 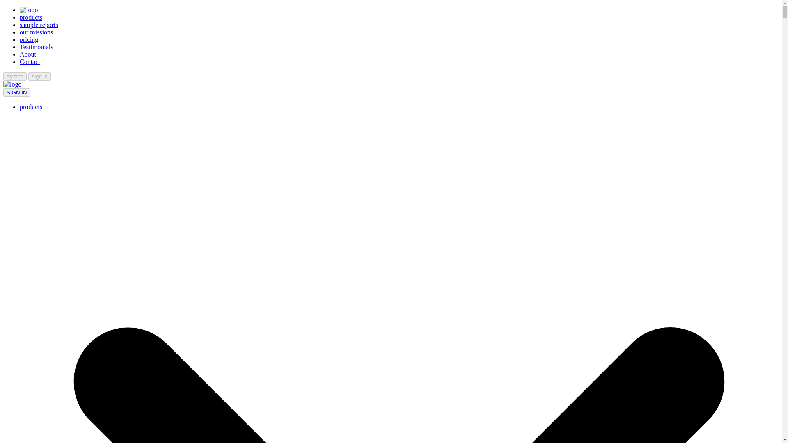 I want to click on Testimonials, so click(x=37, y=47).